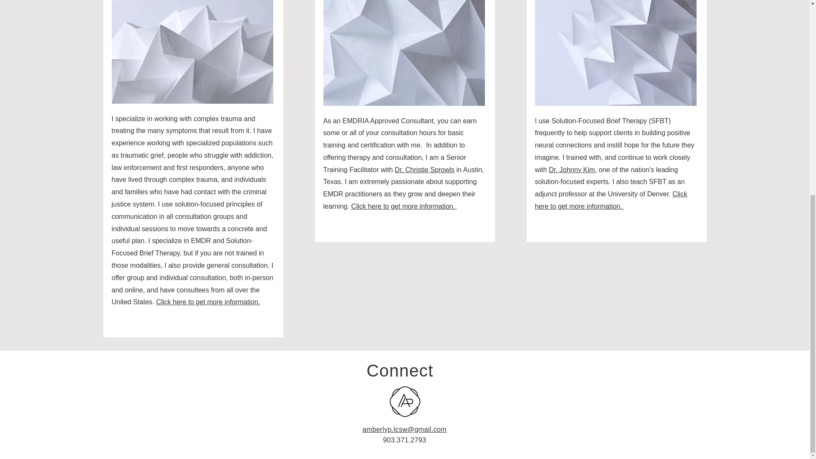  Describe the element at coordinates (610, 200) in the screenshot. I see `Click here to get more information. ` at that location.